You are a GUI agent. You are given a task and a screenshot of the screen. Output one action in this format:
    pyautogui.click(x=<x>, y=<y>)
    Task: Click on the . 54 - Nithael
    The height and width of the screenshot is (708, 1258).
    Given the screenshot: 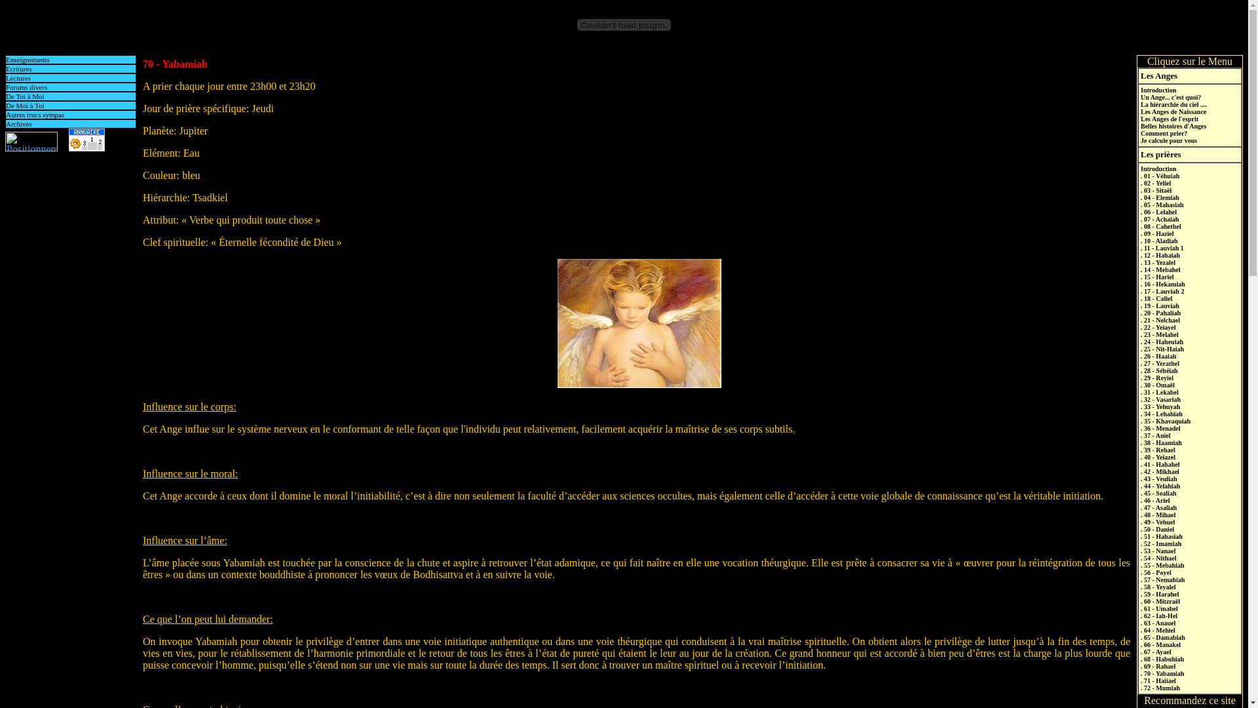 What is the action you would take?
    pyautogui.click(x=1158, y=559)
    